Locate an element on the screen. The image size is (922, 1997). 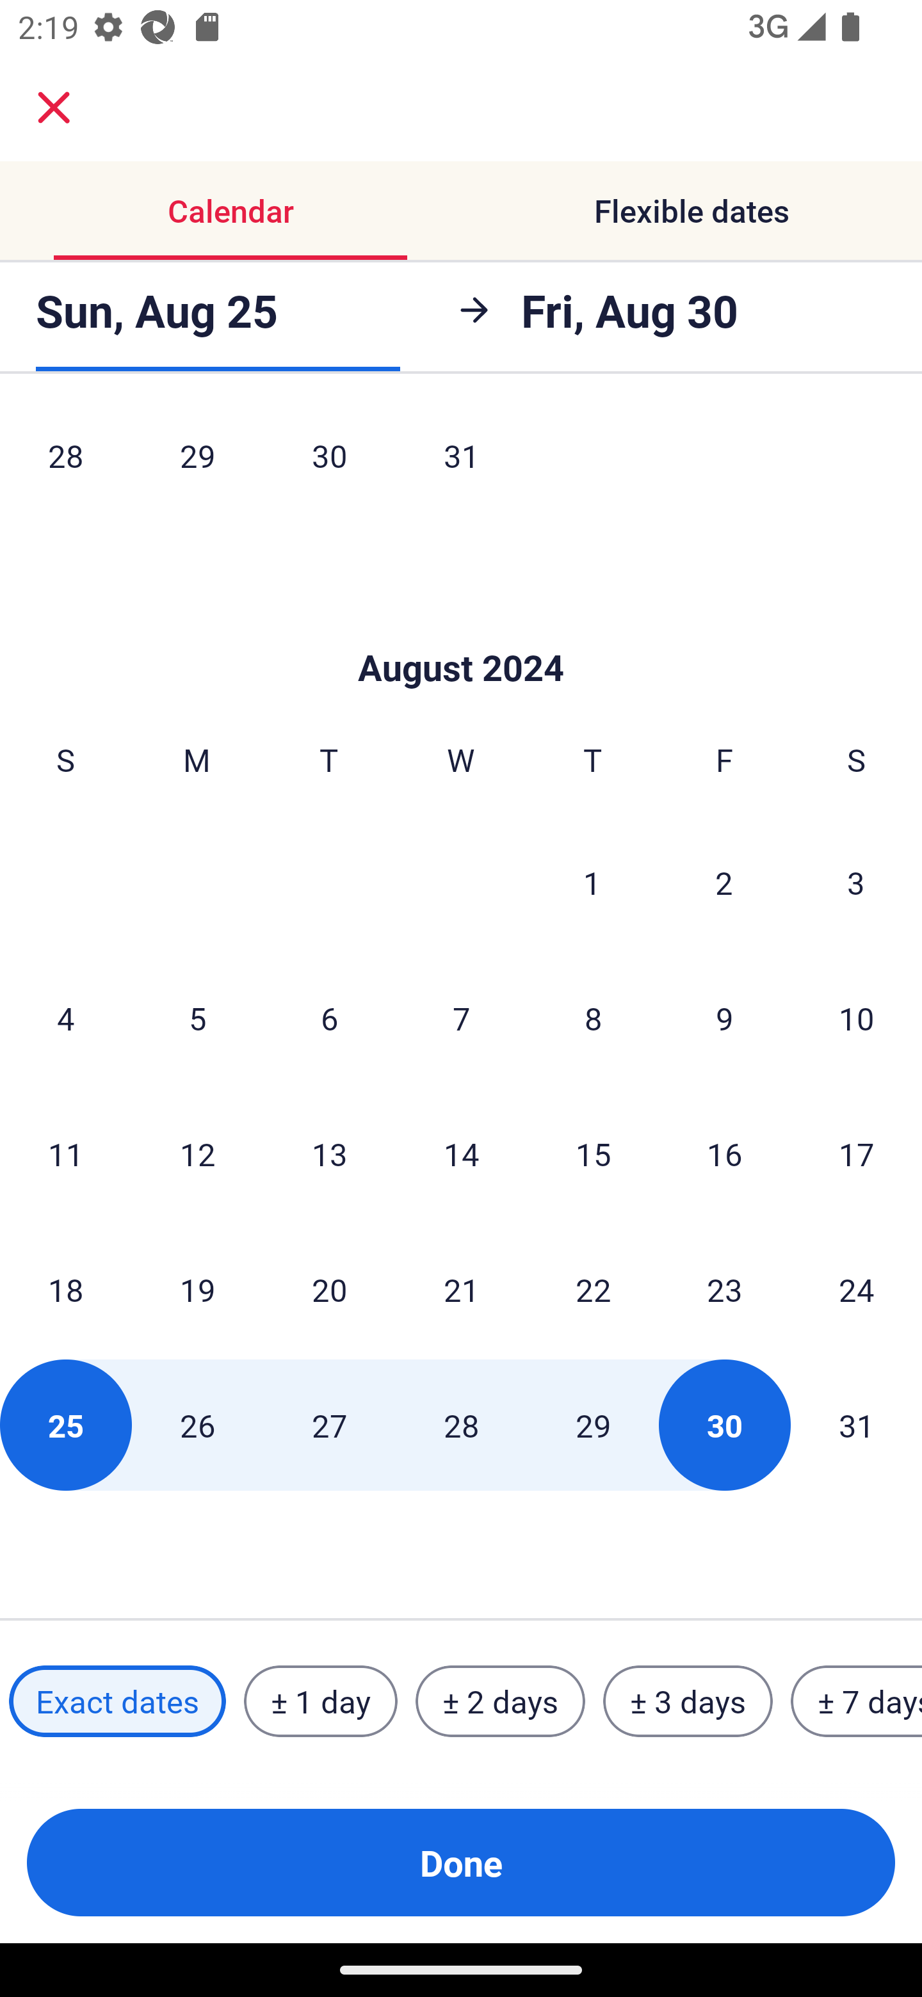
24 Saturday, August 24, 2024 is located at coordinates (857, 1290).